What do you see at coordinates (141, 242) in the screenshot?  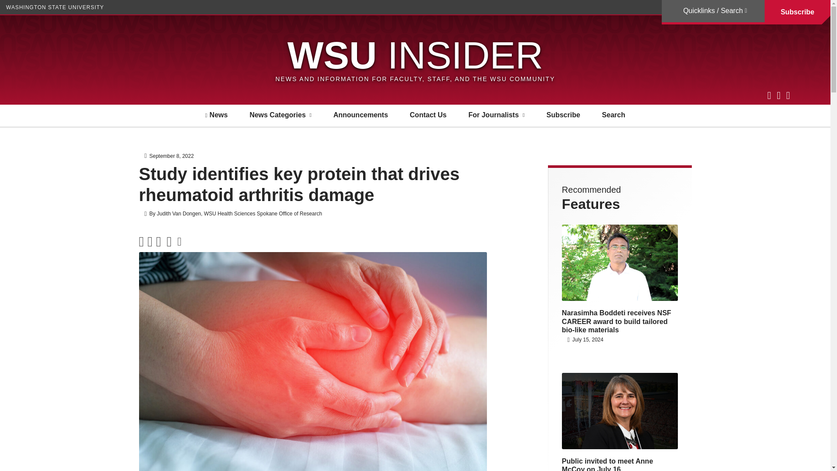 I see `Share on Twitter` at bounding box center [141, 242].